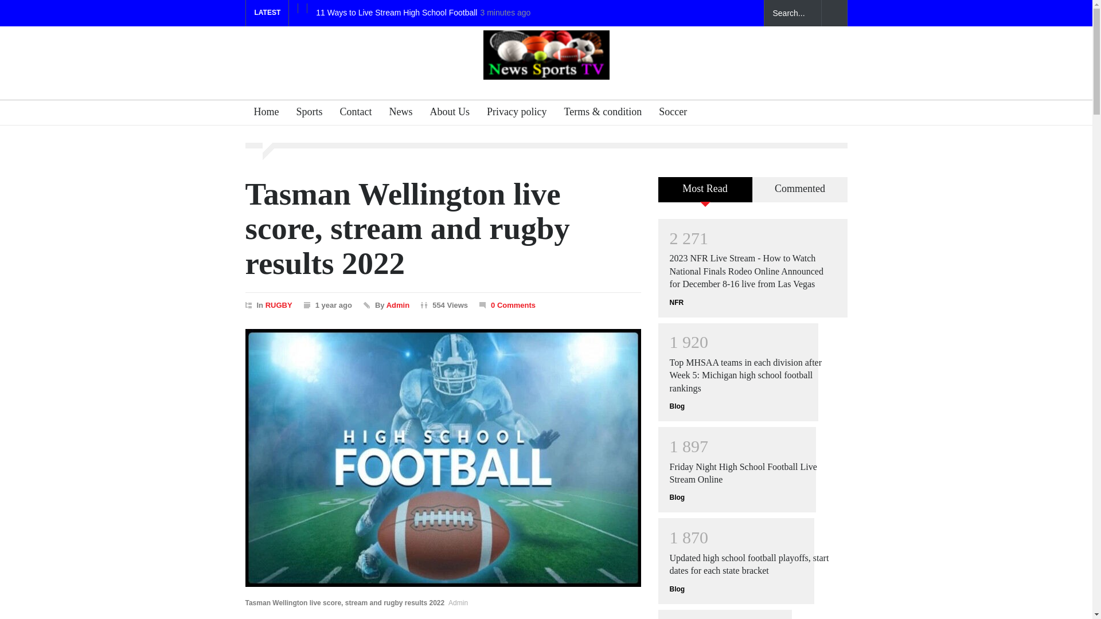 This screenshot has height=619, width=1101. I want to click on 11 Ways to Live Stream High School Football, so click(396, 13).